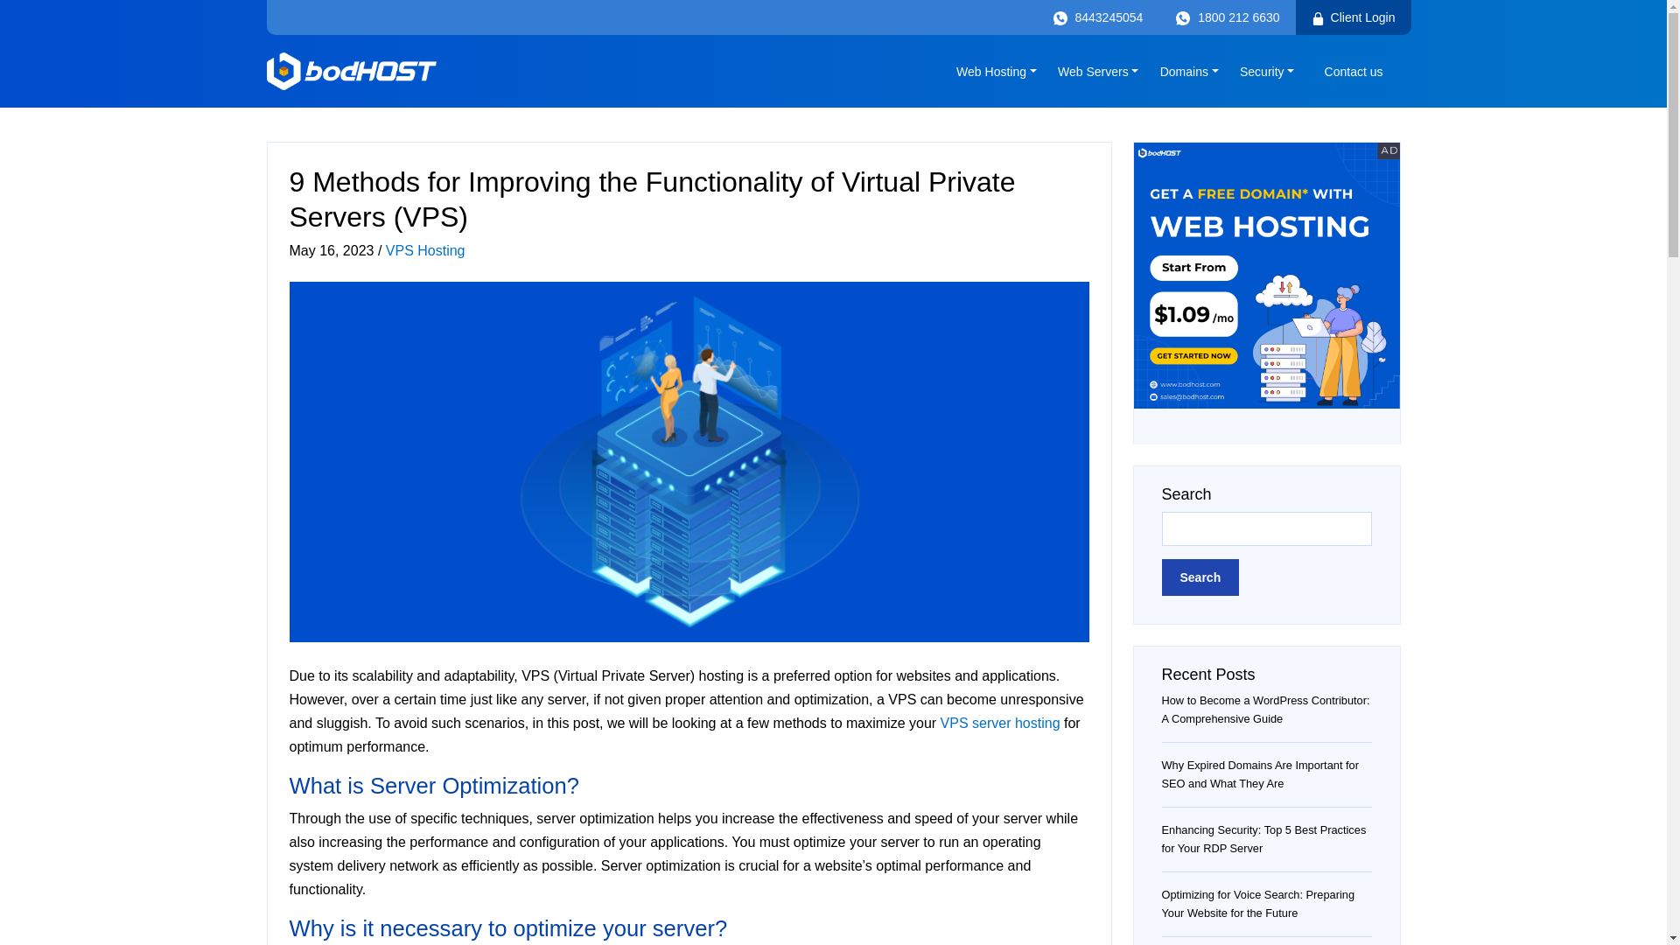  I want to click on VPS Hosting, so click(425, 250).